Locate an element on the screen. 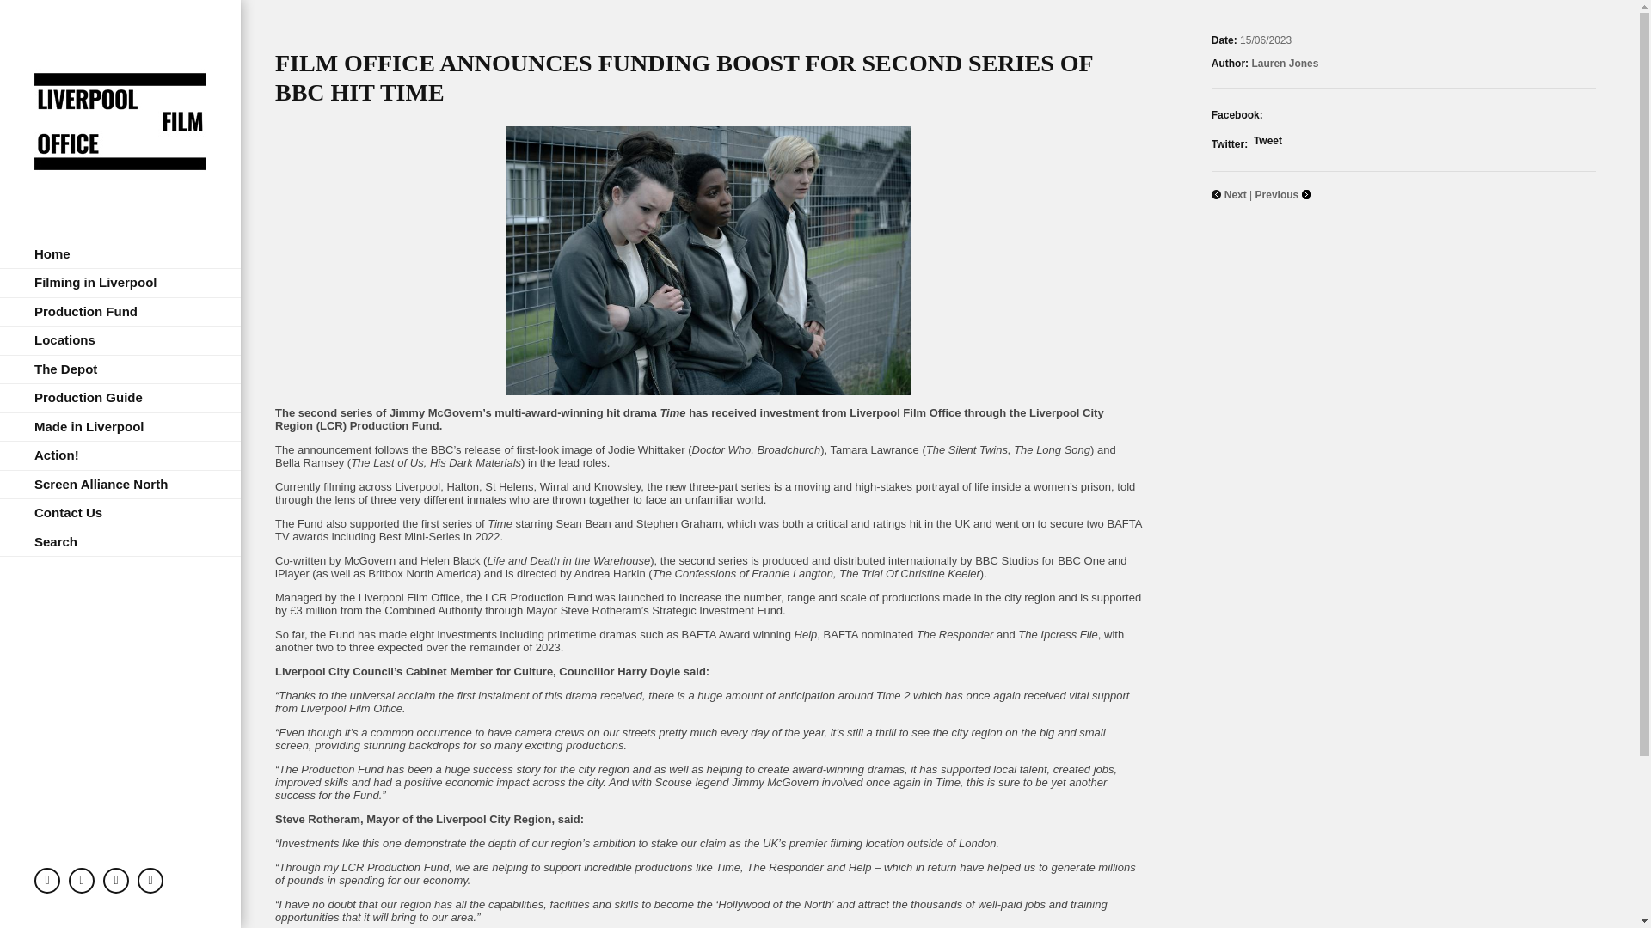  Made in Liverpool is located at coordinates (120, 427).